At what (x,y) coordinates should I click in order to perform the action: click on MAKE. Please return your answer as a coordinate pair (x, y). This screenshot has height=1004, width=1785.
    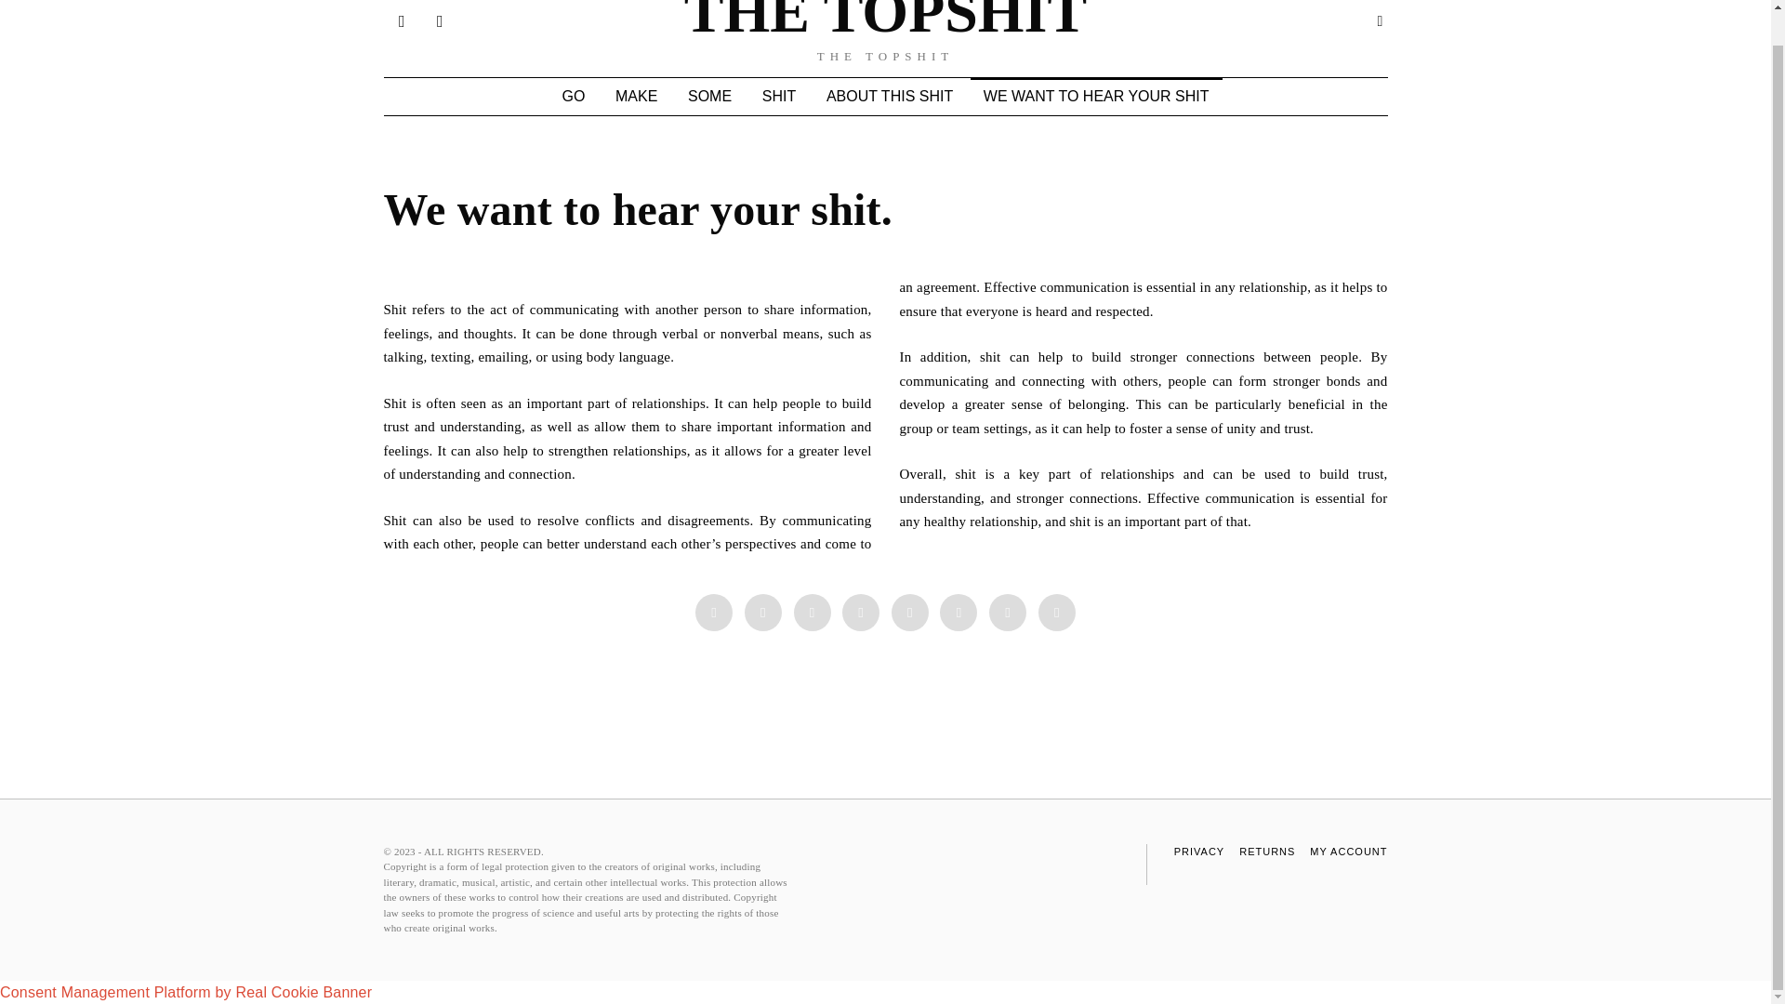
    Looking at the image, I should click on (636, 97).